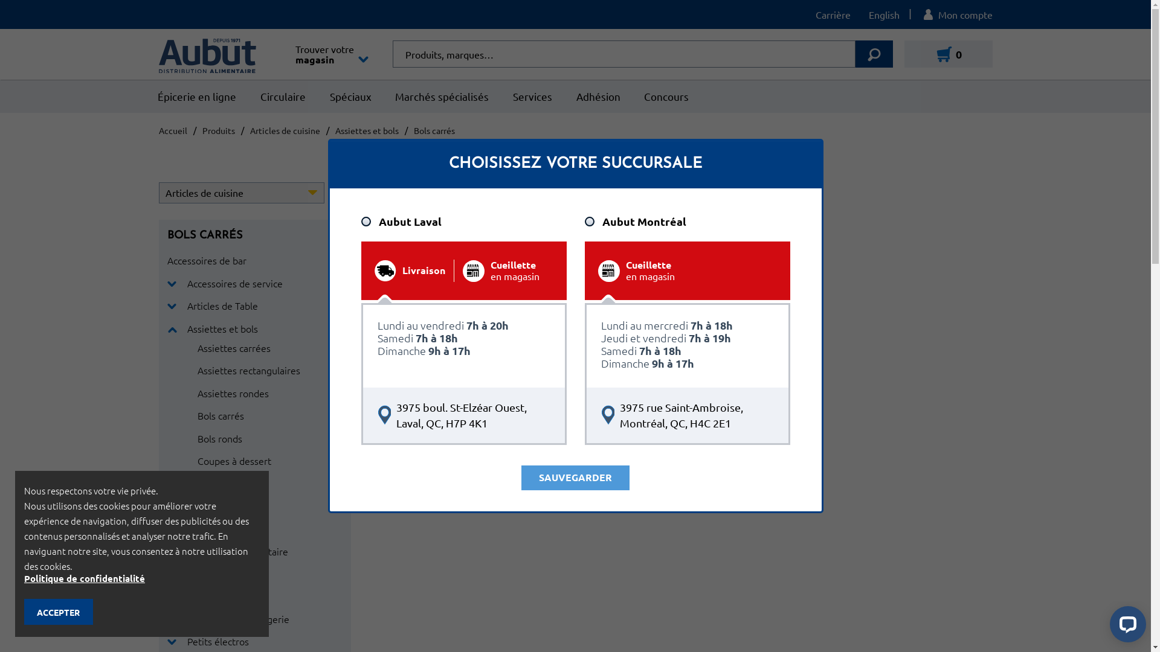 Image resolution: width=1160 pixels, height=652 pixels. Describe the element at coordinates (230, 506) in the screenshot. I see `Plats de service` at that location.